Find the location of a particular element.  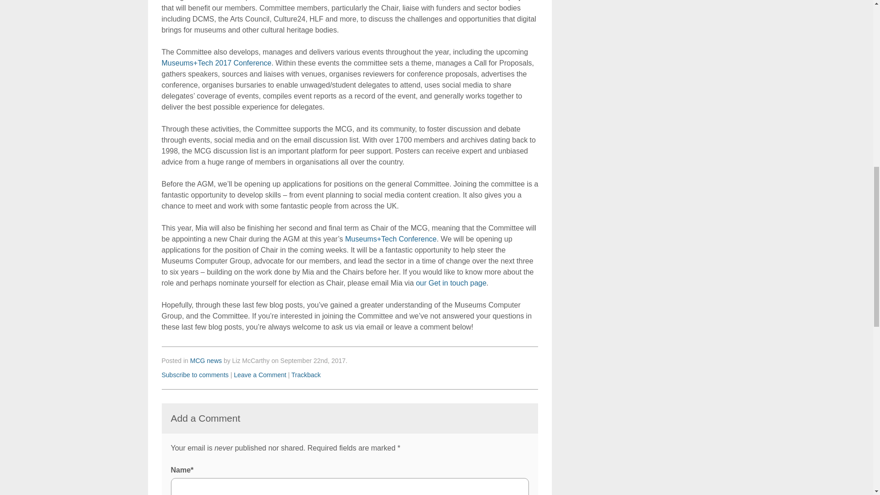

Subscribe to comments is located at coordinates (194, 375).